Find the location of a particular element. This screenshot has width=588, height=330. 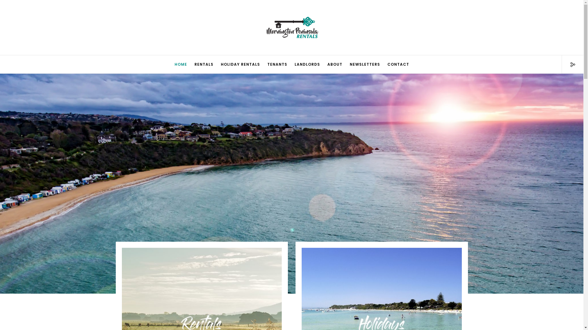

HOME is located at coordinates (181, 64).